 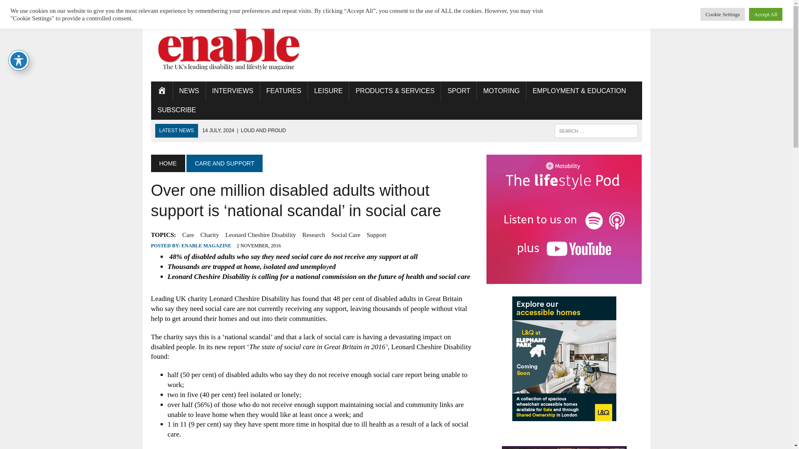 I want to click on CONTACT, so click(x=372, y=7).